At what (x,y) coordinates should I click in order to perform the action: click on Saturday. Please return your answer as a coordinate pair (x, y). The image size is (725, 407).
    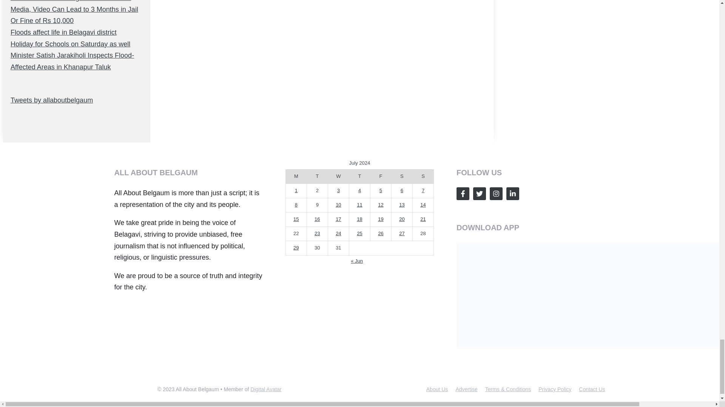
    Looking at the image, I should click on (402, 176).